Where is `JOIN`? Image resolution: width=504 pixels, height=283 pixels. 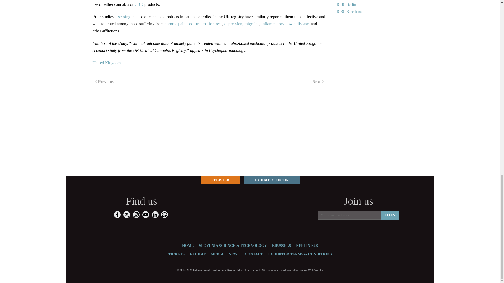
JOIN is located at coordinates (390, 215).